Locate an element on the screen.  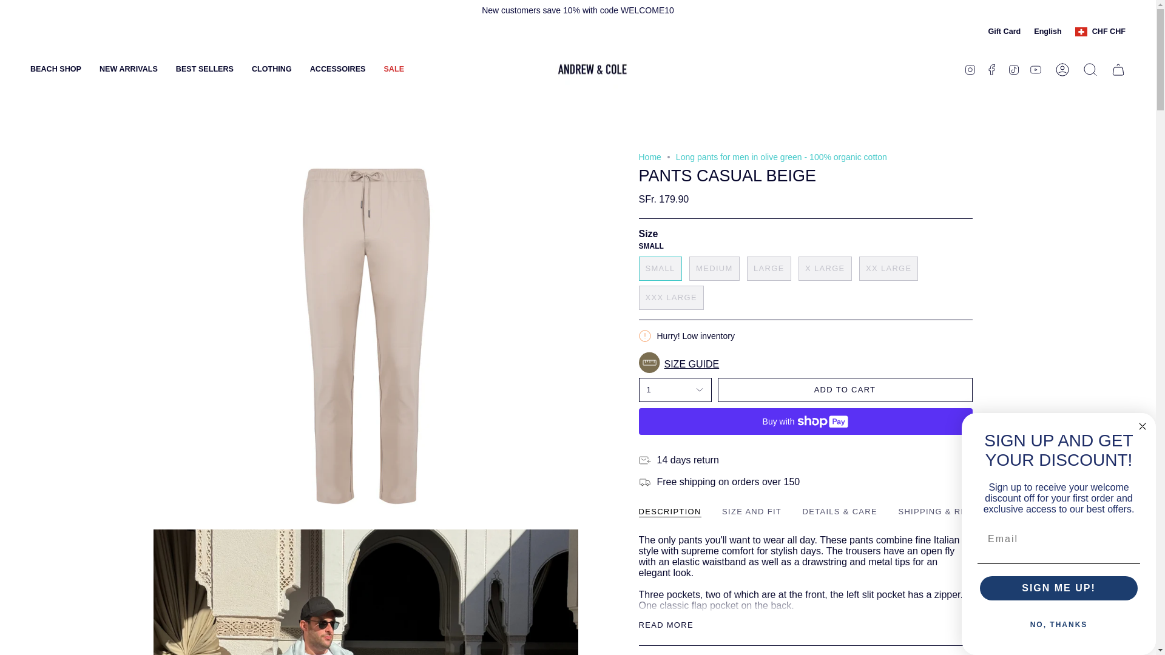
Cart is located at coordinates (1118, 69).